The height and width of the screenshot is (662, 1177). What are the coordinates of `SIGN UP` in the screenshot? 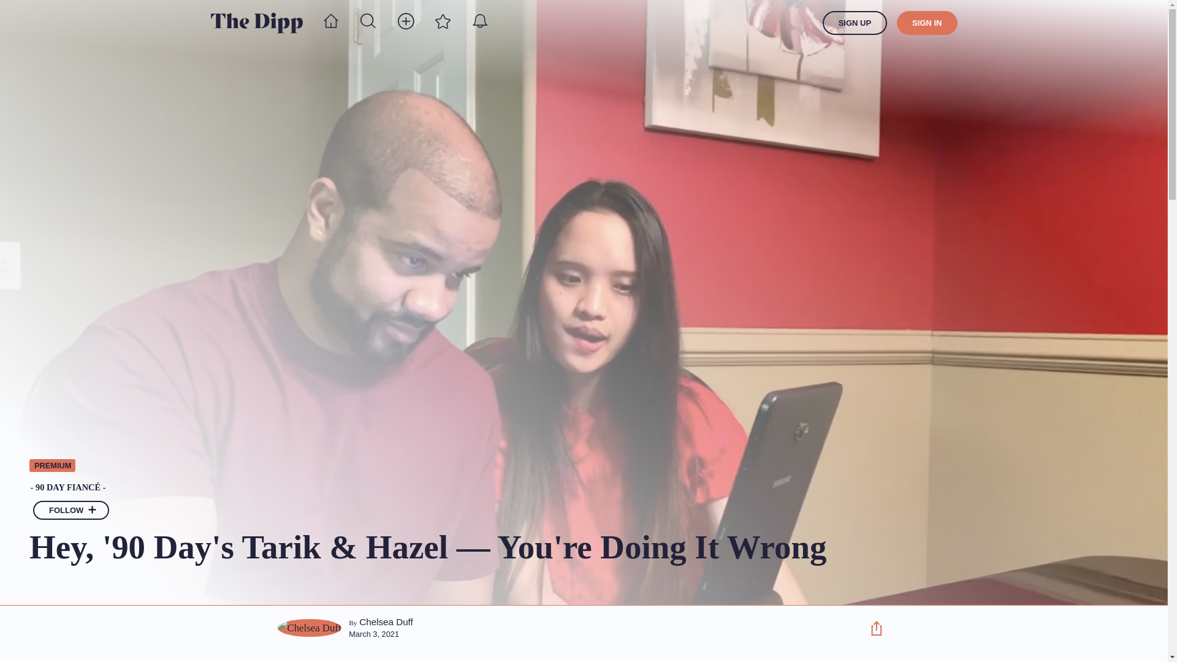 It's located at (855, 23).